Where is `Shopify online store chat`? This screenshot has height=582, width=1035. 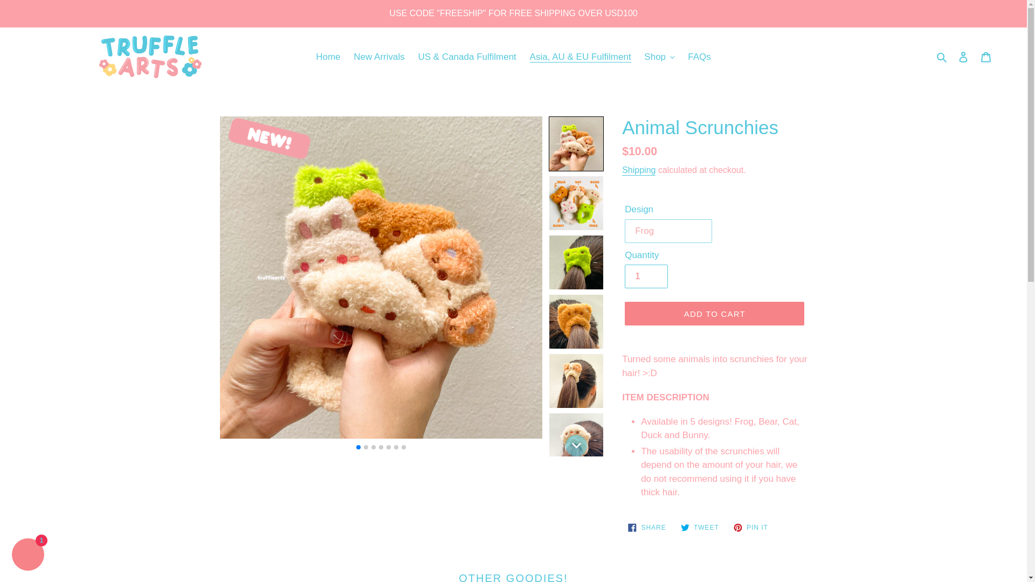 Shopify online store chat is located at coordinates (28, 556).